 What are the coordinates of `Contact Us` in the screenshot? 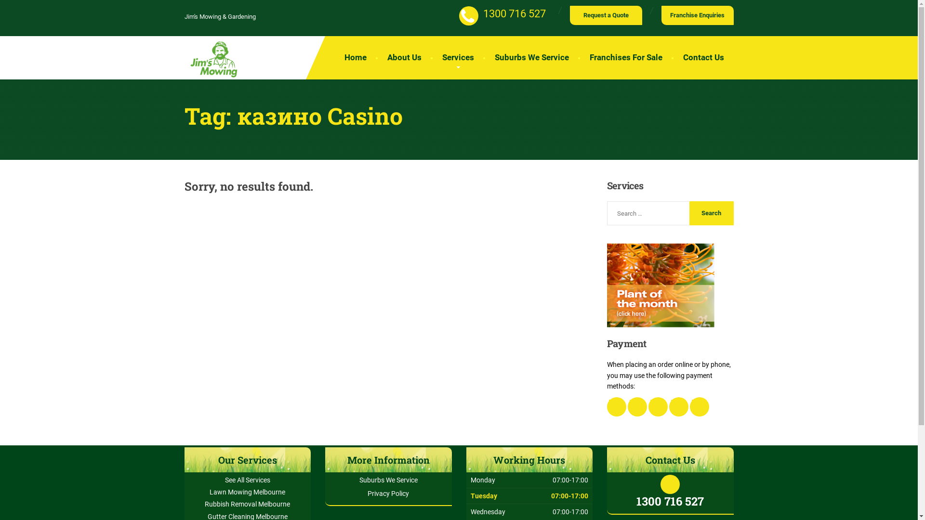 It's located at (703, 58).